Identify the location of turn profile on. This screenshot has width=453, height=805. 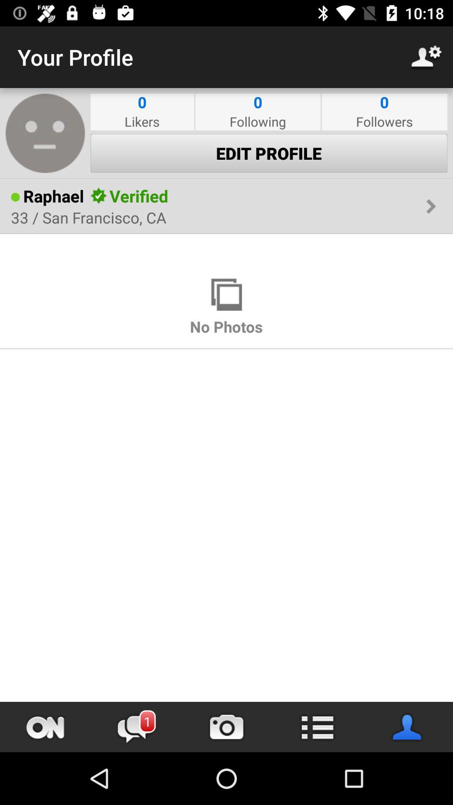
(45, 727).